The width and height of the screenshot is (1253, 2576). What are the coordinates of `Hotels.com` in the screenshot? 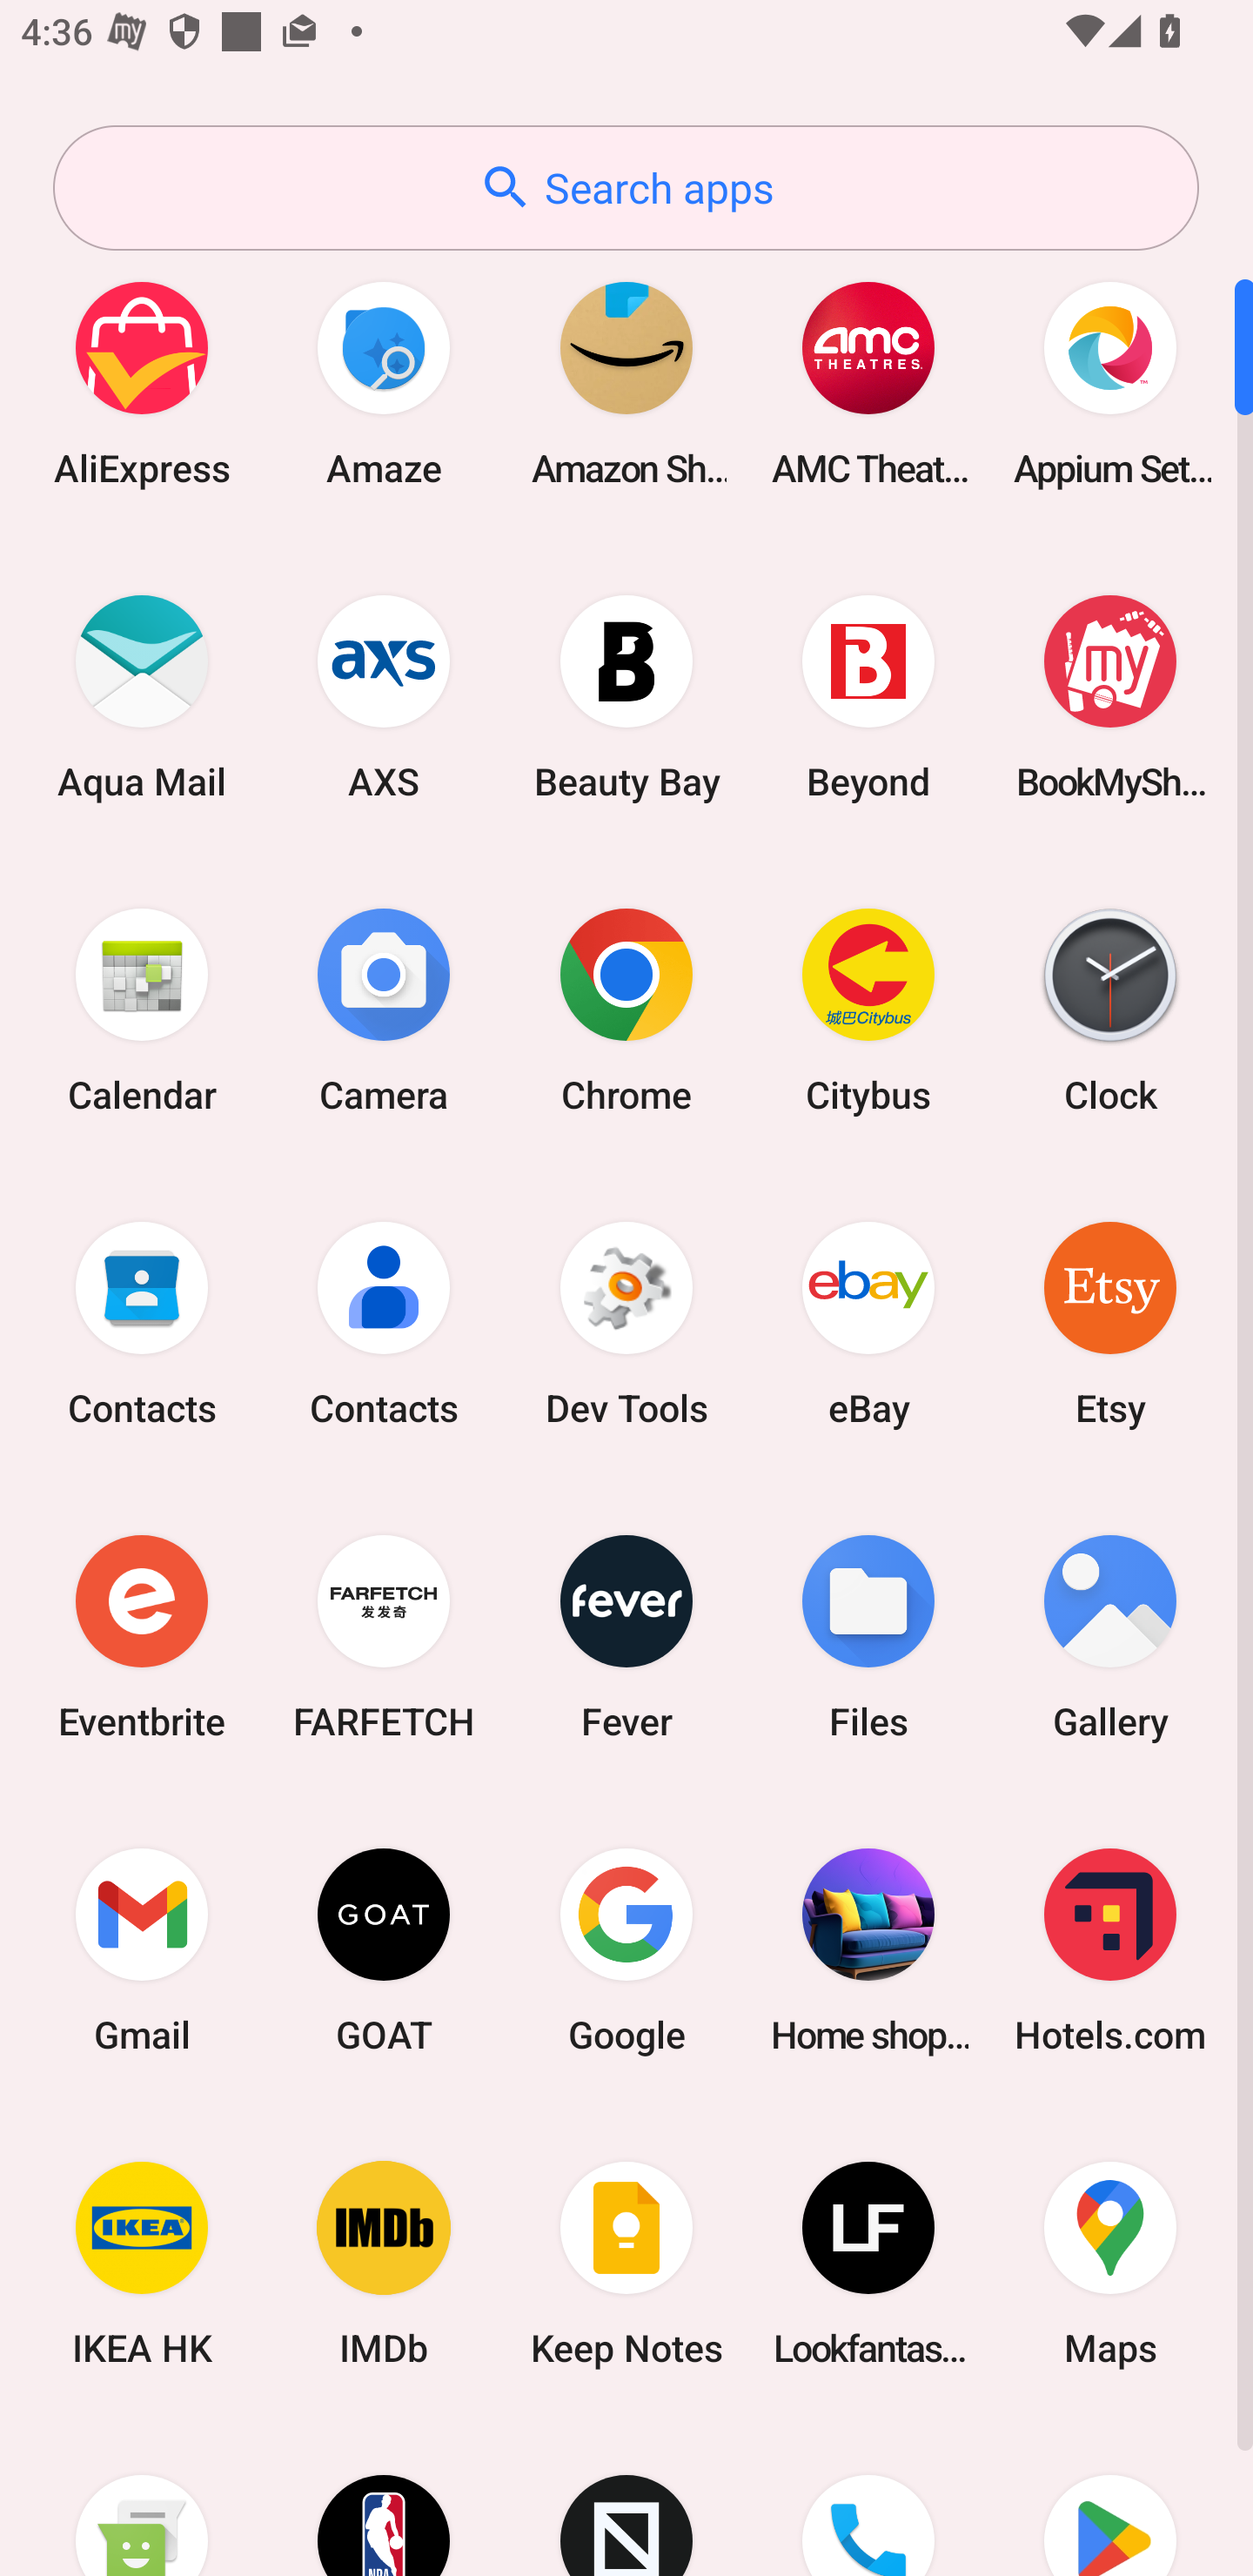 It's located at (1110, 1949).